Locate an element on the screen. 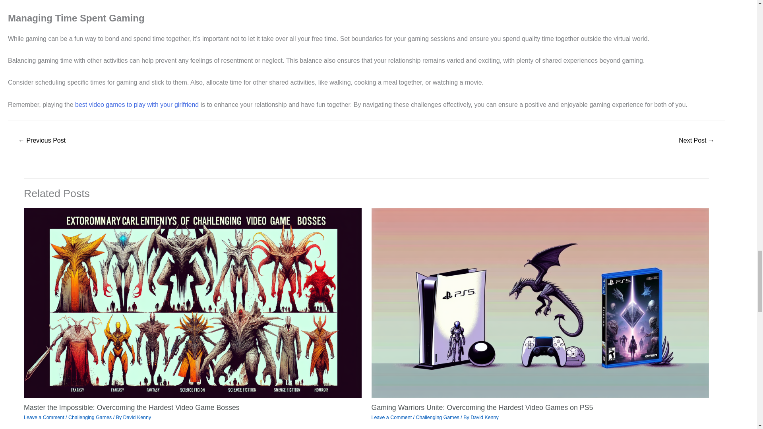  View all posts by David Kenny is located at coordinates (137, 417).